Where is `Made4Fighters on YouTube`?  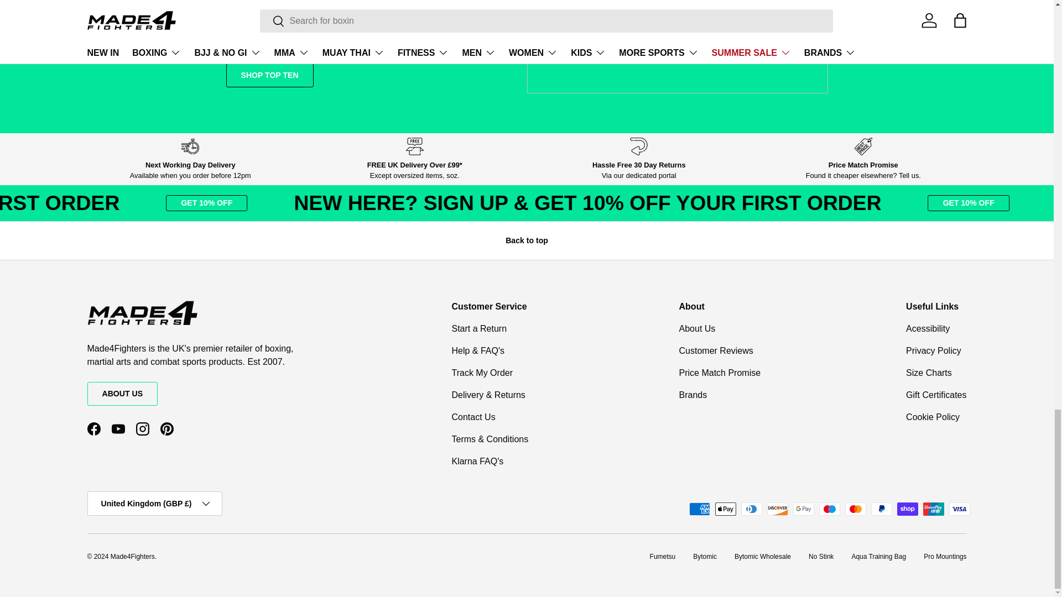 Made4Fighters on YouTube is located at coordinates (118, 429).